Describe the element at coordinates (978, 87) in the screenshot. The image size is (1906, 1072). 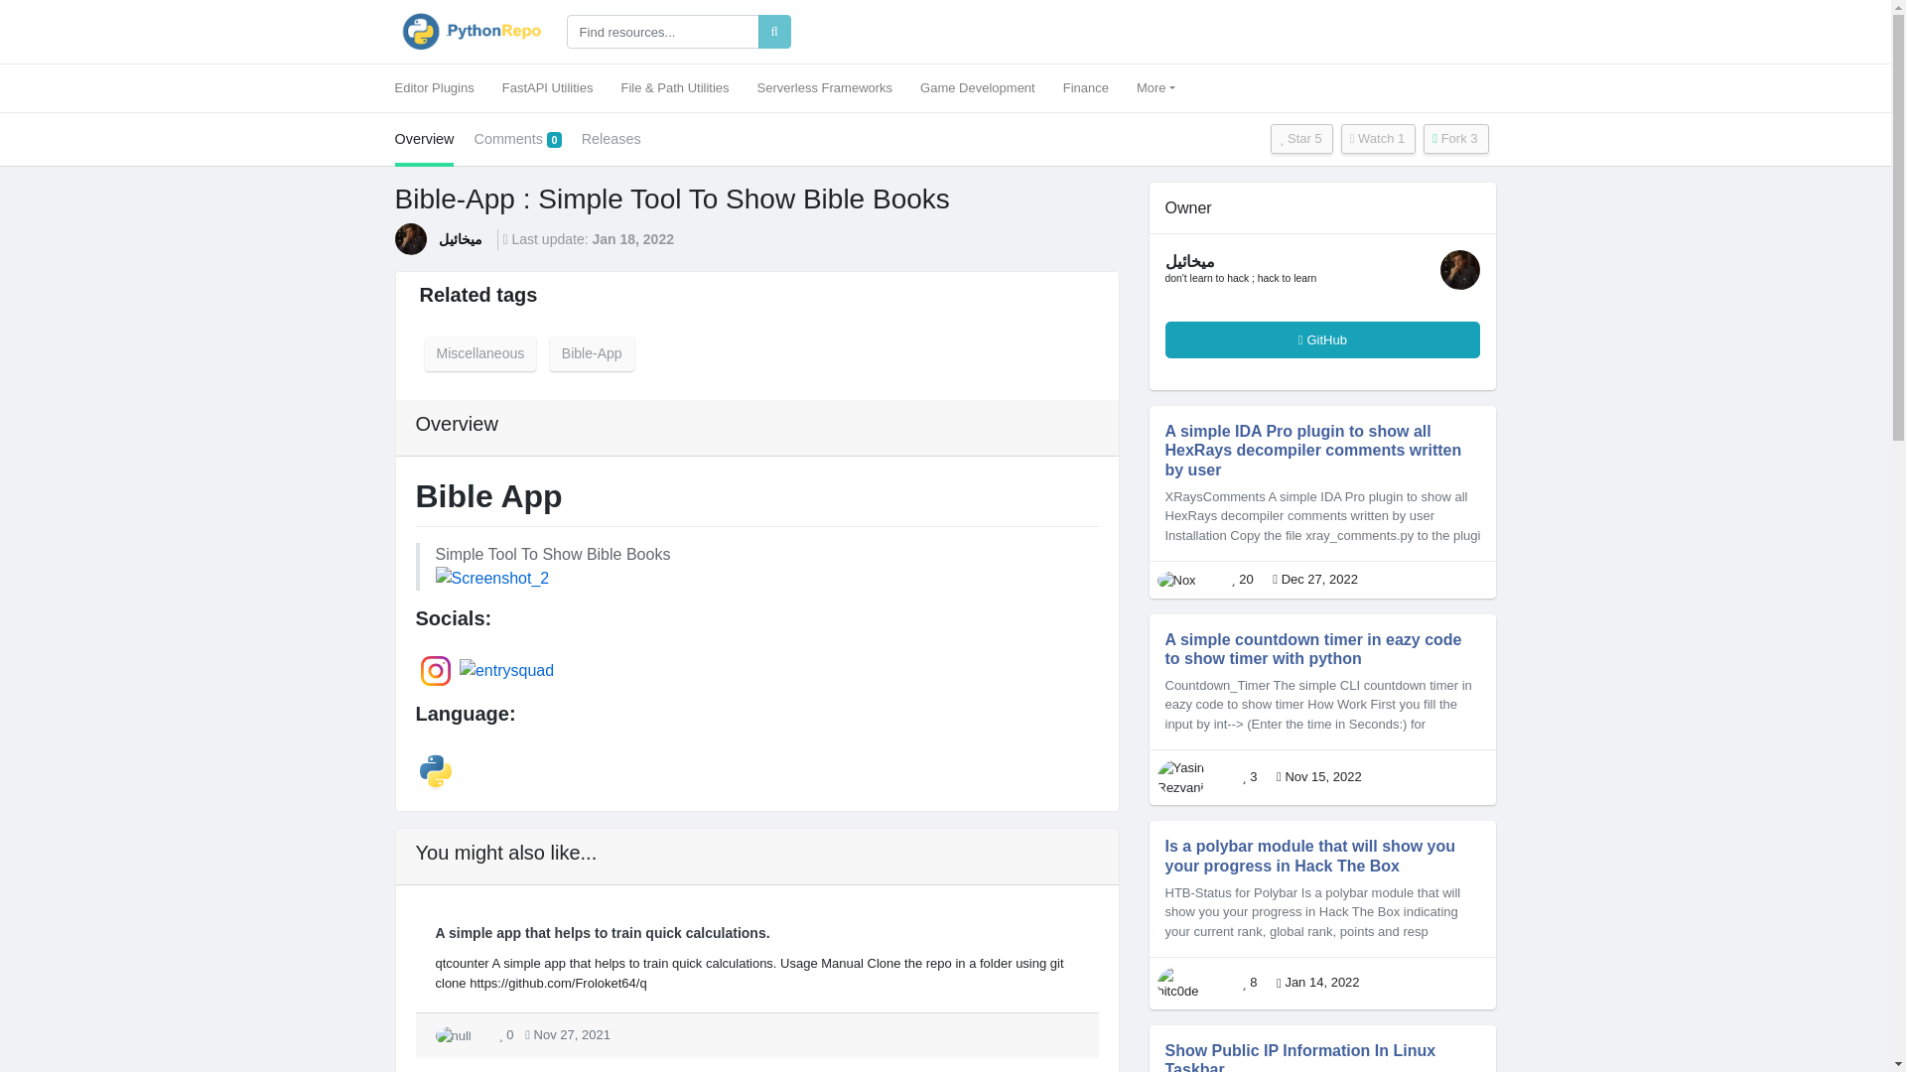
I see `Game Development` at that location.